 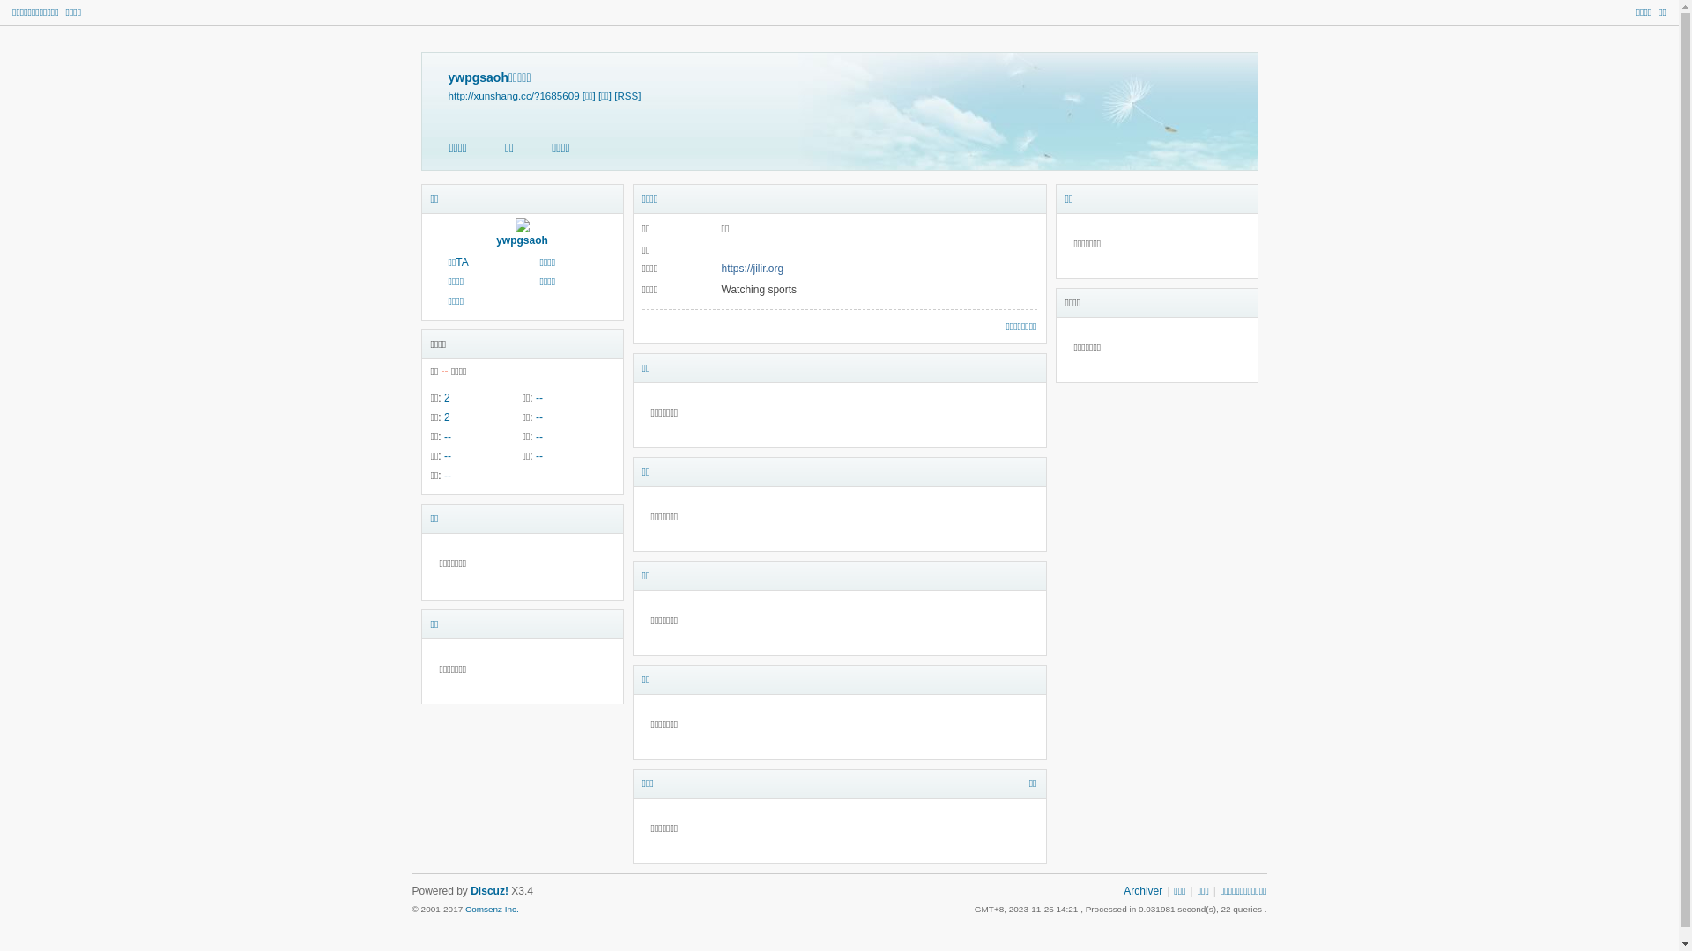 I want to click on http://xunshang.cc/?1685609, so click(x=513, y=95).